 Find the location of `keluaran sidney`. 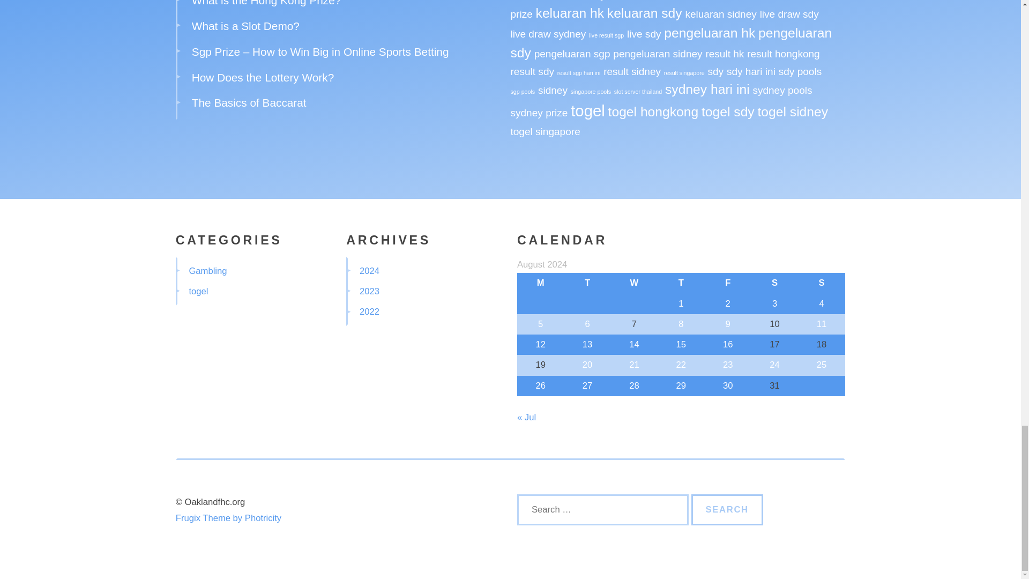

keluaran sidney is located at coordinates (720, 14).